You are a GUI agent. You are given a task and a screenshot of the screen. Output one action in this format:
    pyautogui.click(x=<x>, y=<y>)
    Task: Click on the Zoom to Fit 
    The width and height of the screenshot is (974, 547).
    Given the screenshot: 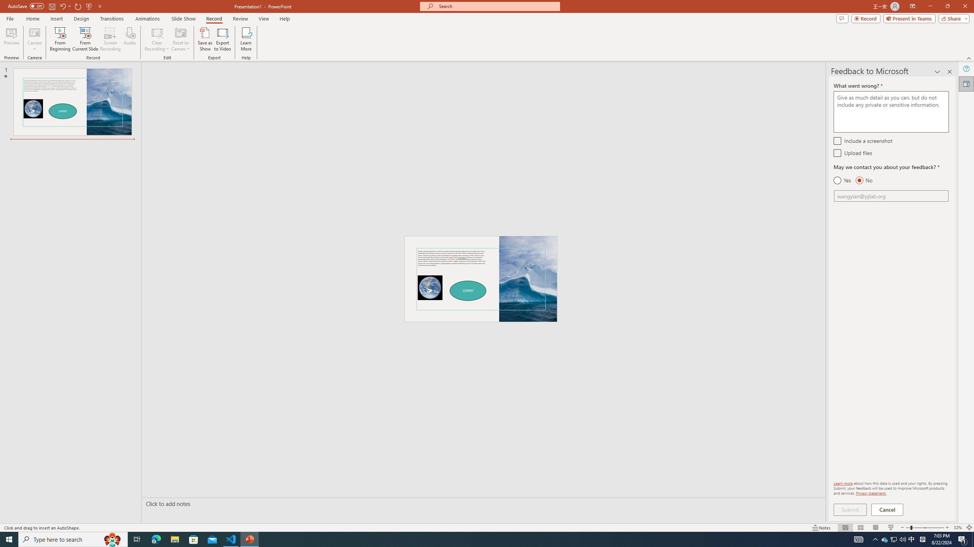 What is the action you would take?
    pyautogui.click(x=969, y=528)
    